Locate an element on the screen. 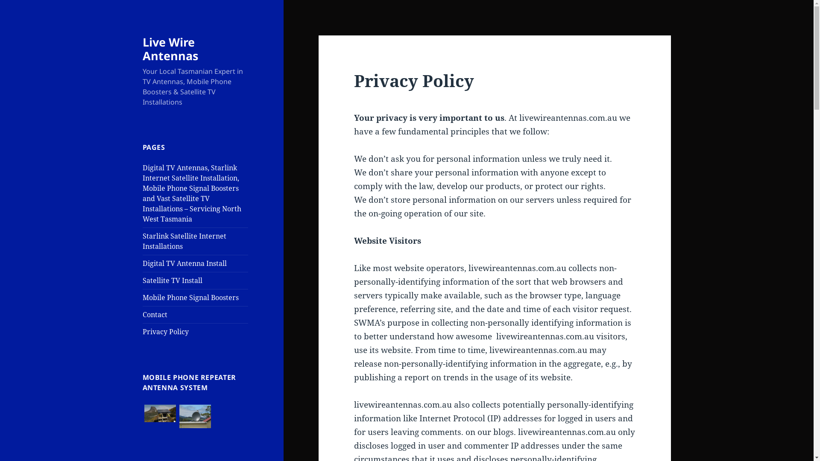 The width and height of the screenshot is (820, 461). Satellite TV Install is located at coordinates (173, 280).